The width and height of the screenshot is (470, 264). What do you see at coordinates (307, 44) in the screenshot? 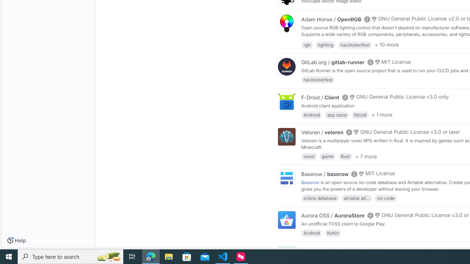
I see `rgb` at bounding box center [307, 44].